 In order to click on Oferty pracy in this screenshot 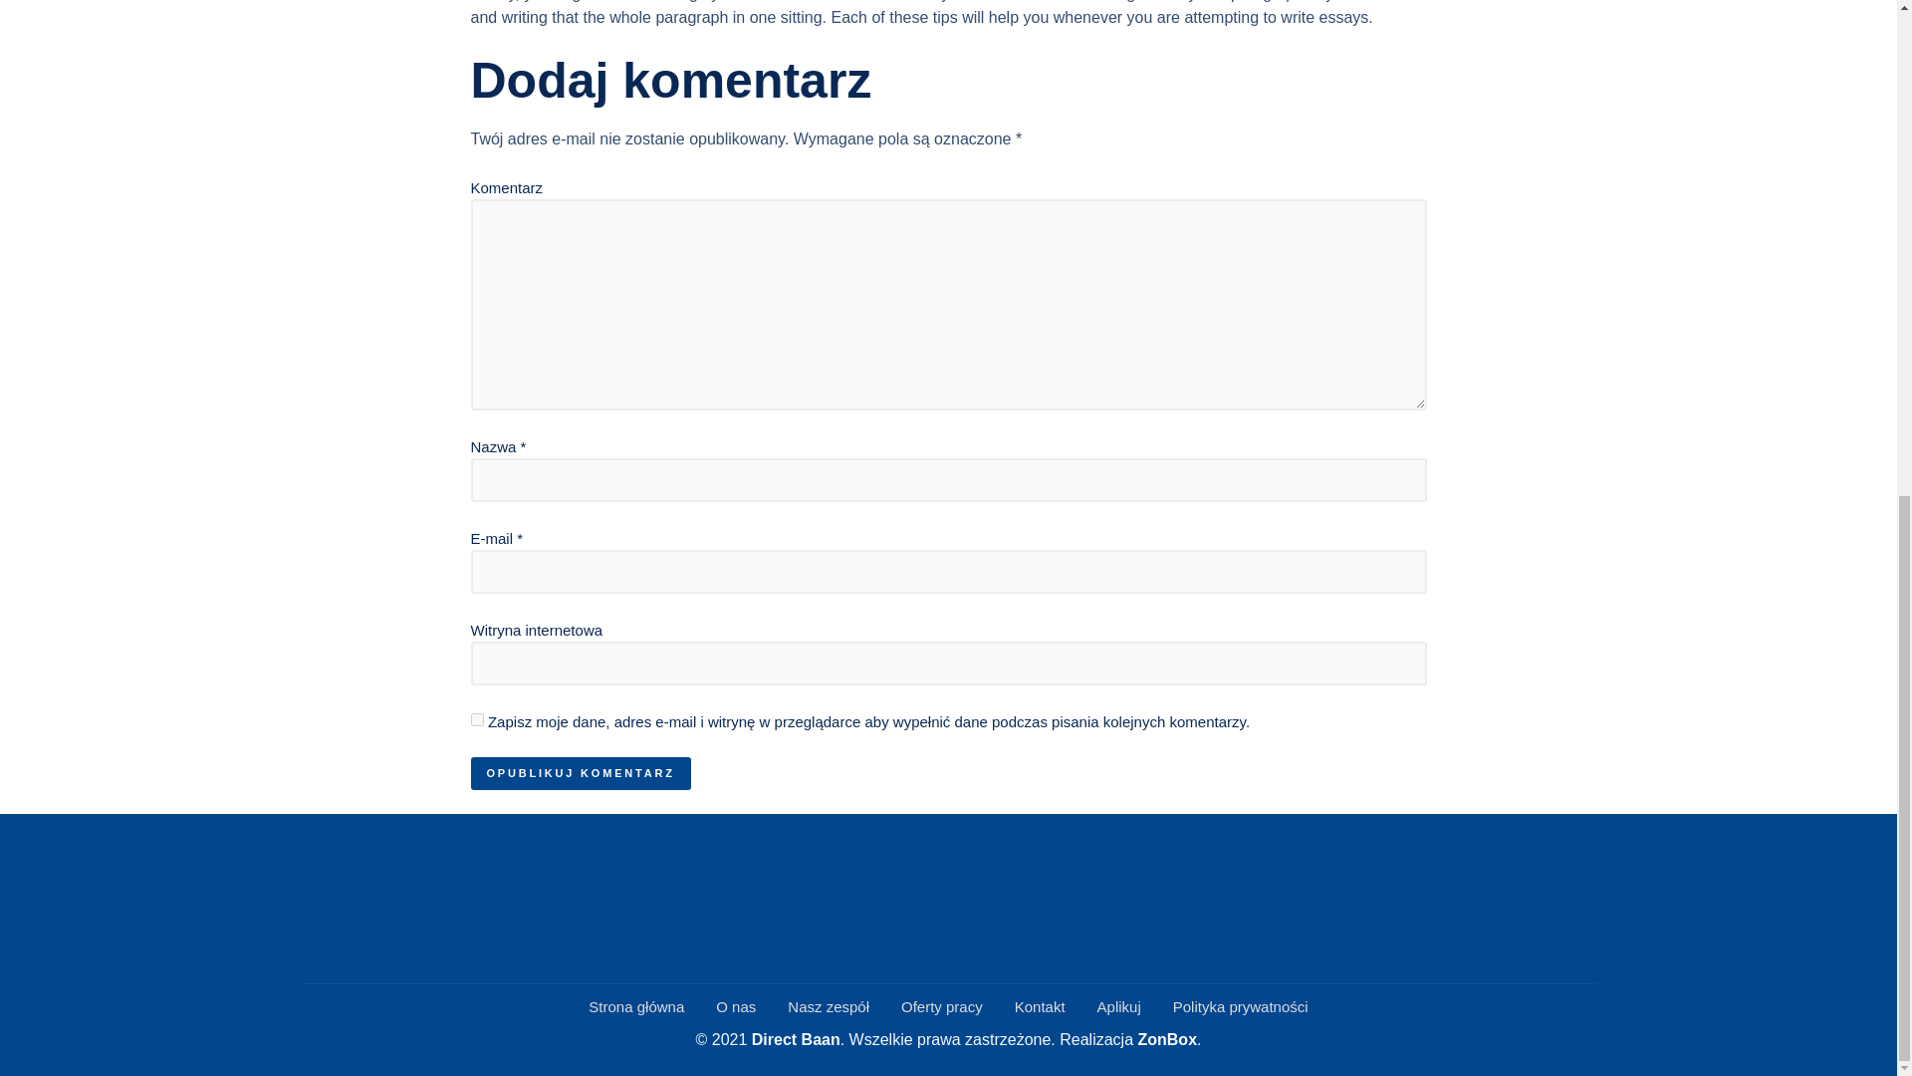, I will do `click(941, 1007)`.